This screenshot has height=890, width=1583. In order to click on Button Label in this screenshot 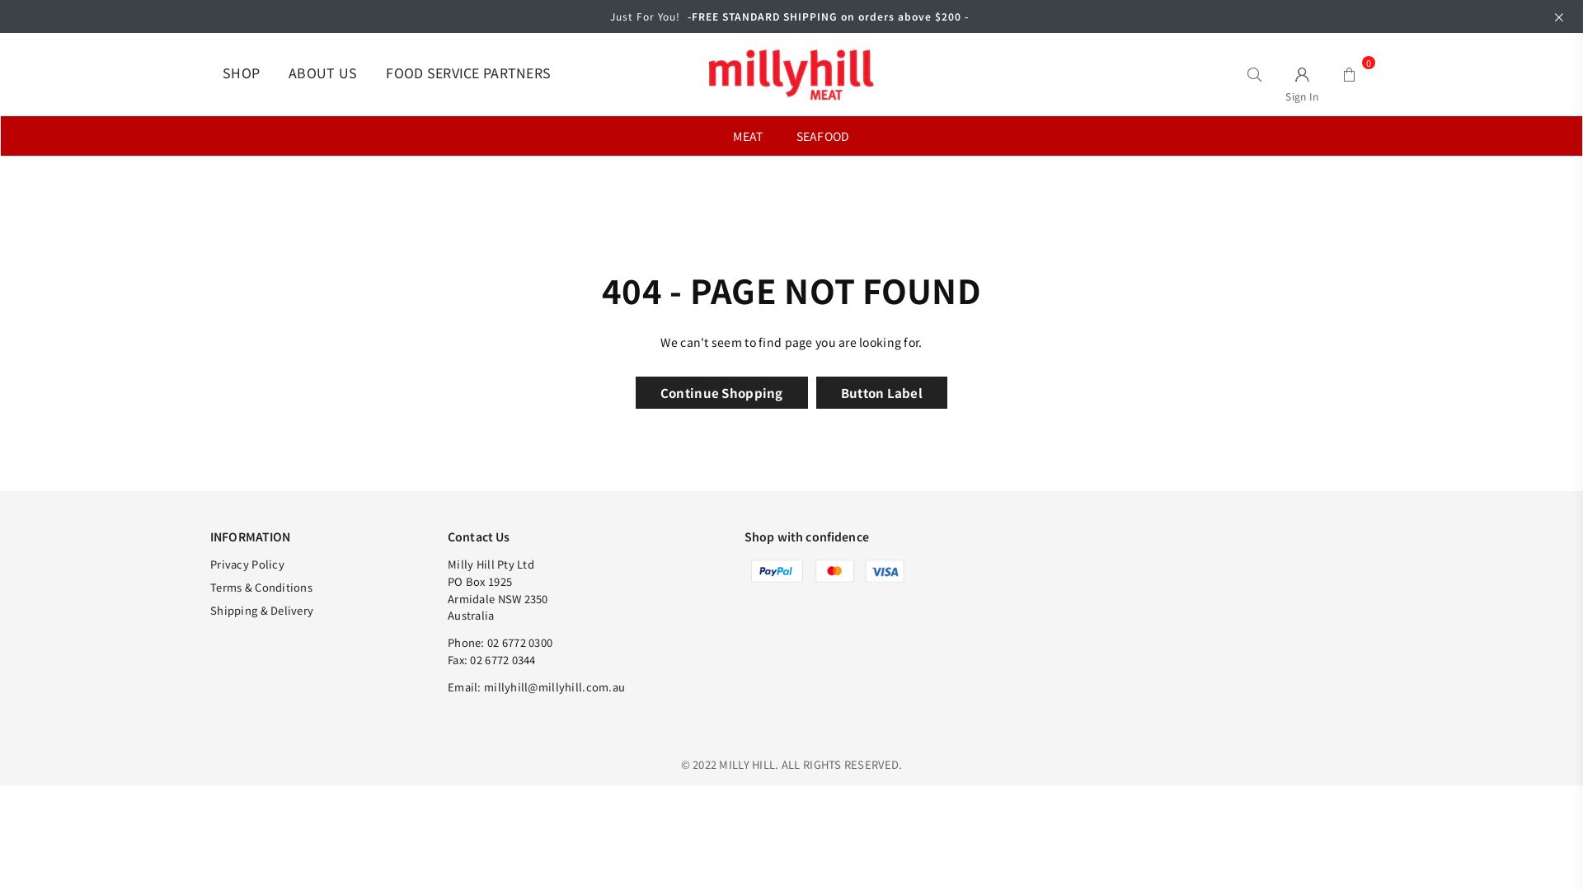, I will do `click(882, 392)`.